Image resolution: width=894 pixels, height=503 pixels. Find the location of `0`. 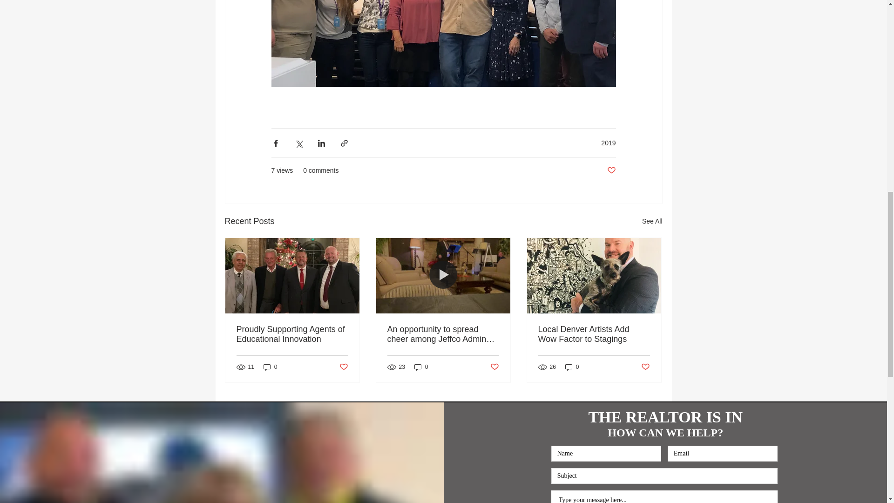

0 is located at coordinates (270, 367).